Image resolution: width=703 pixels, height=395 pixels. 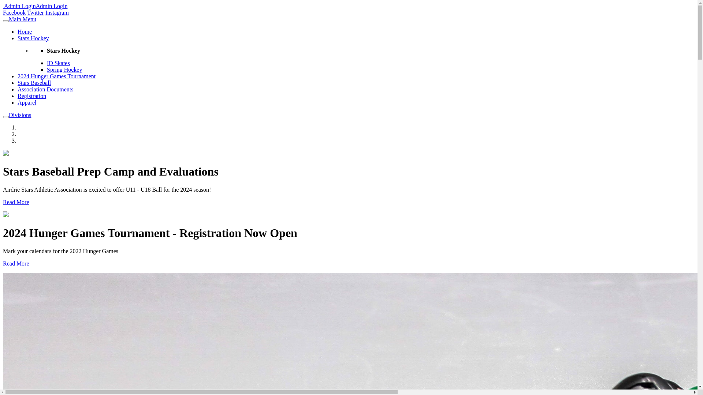 What do you see at coordinates (14, 12) in the screenshot?
I see `Facebook` at bounding box center [14, 12].